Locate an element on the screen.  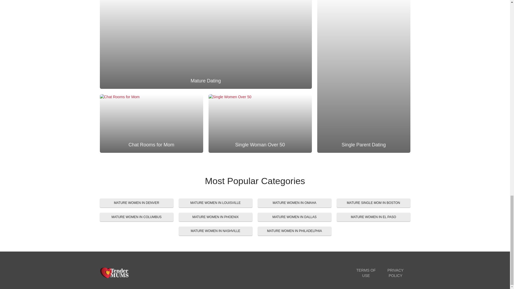
MATURE WOMEN IN EL PASO is located at coordinates (373, 217).